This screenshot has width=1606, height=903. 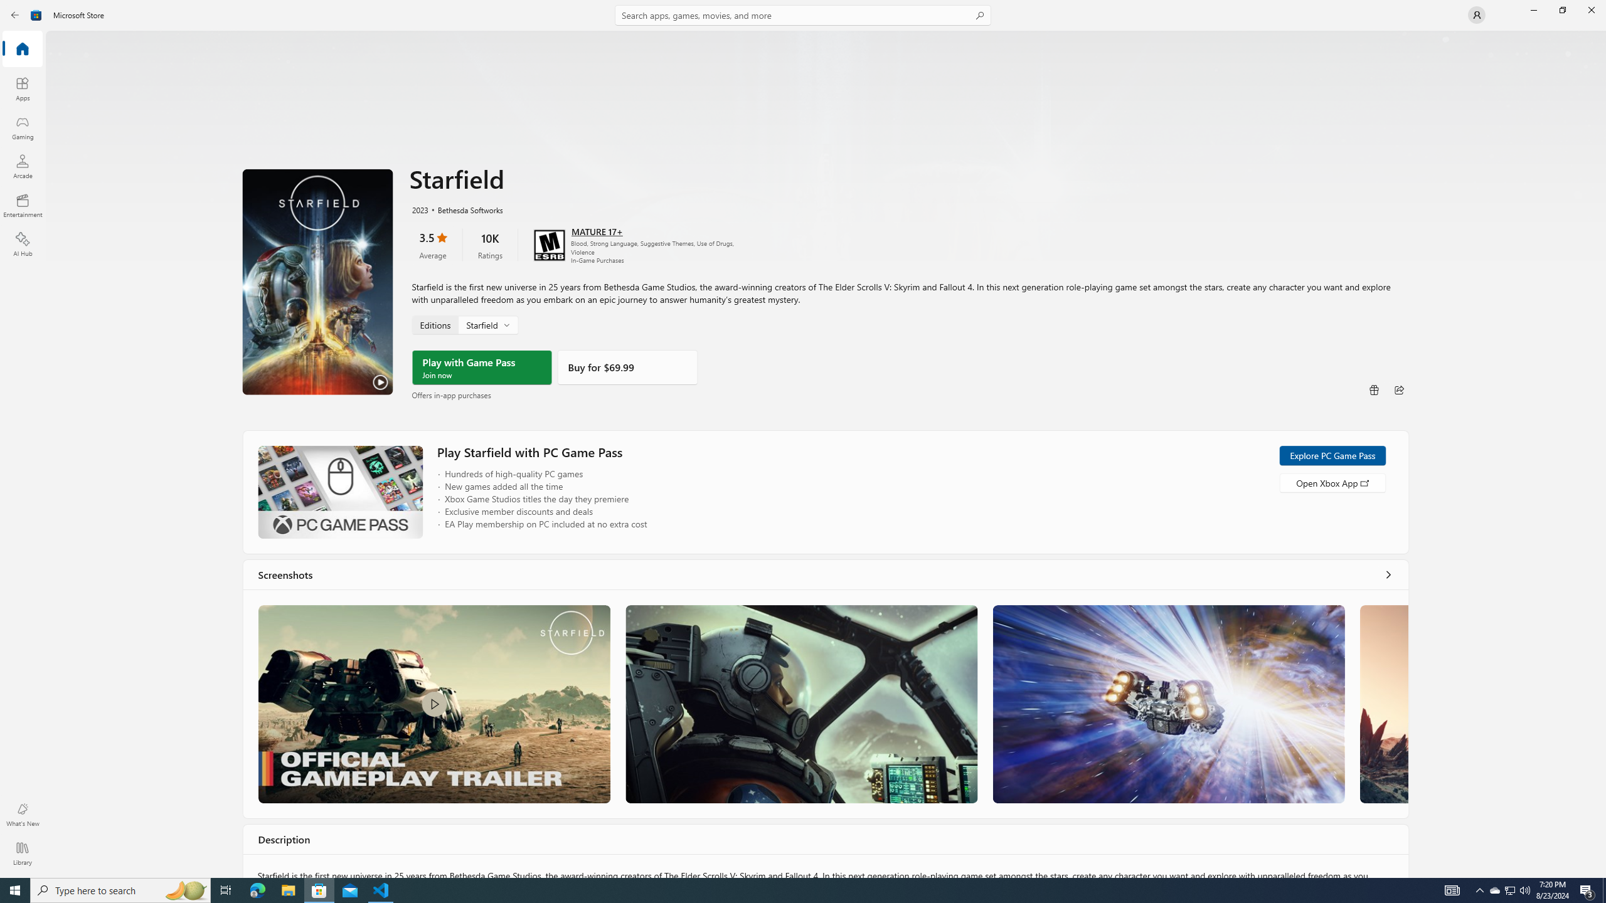 What do you see at coordinates (433, 245) in the screenshot?
I see `3.5 stars. Click to skip to ratings and reviews` at bounding box center [433, 245].